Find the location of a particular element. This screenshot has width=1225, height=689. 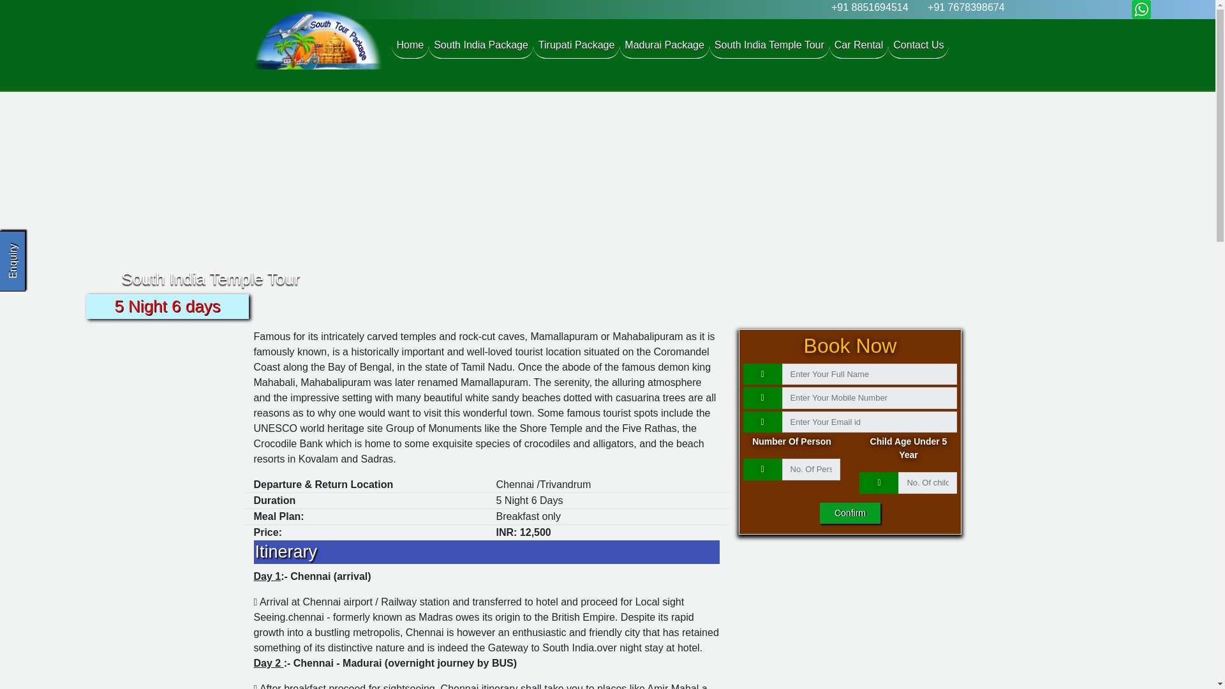

South India Package is located at coordinates (481, 45).